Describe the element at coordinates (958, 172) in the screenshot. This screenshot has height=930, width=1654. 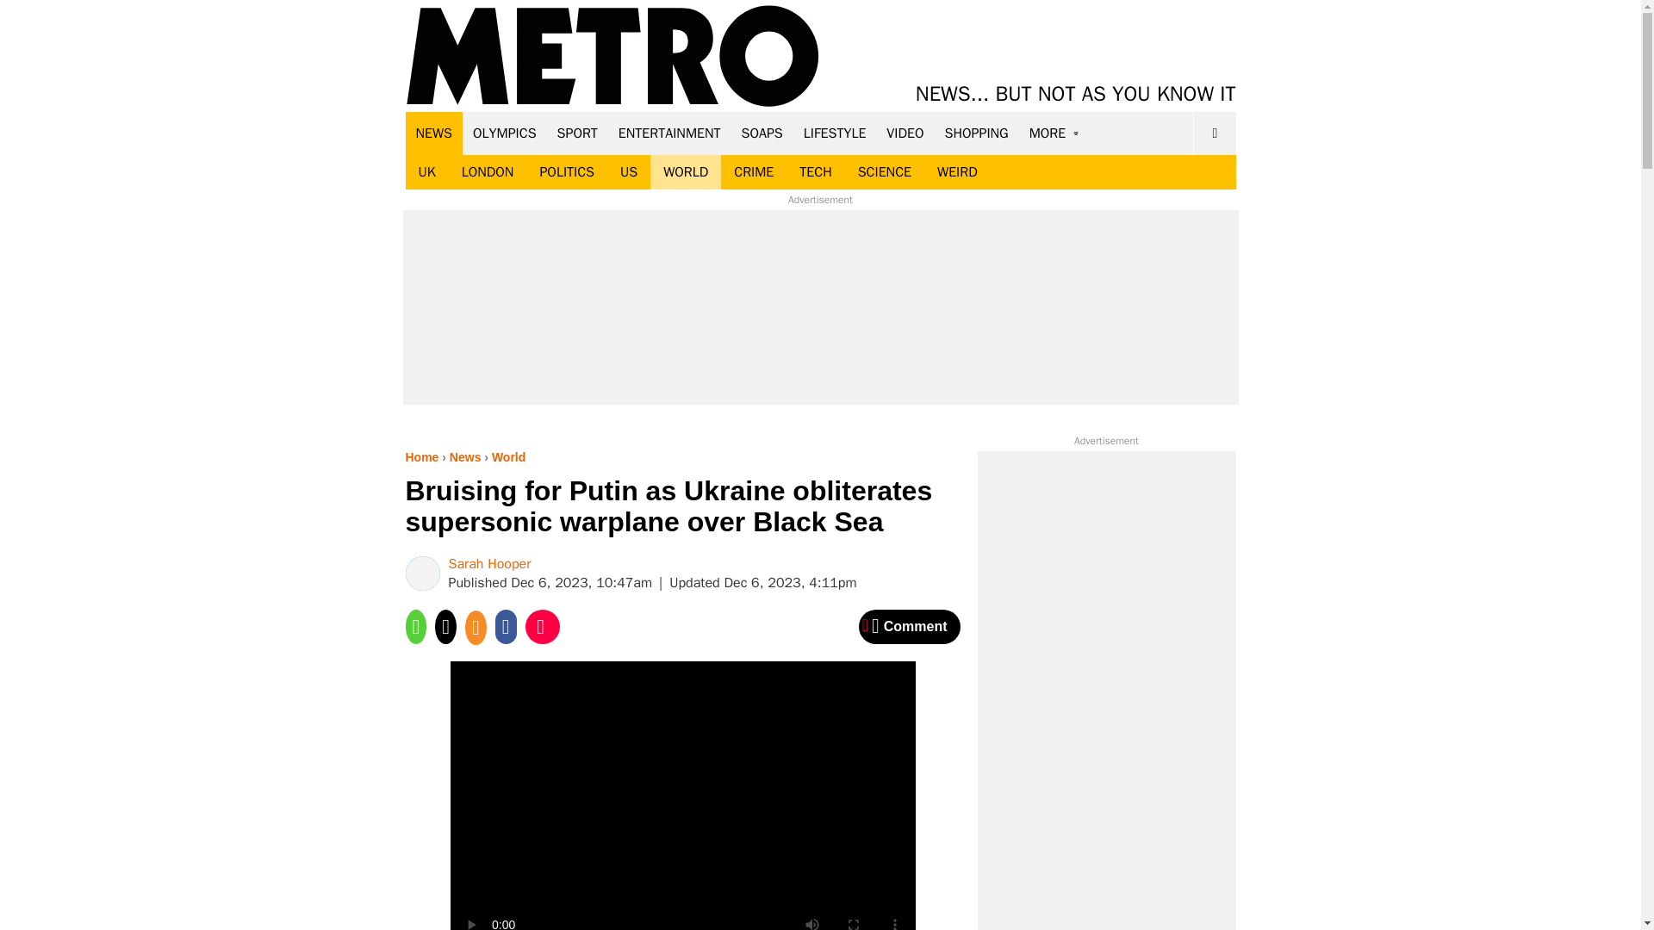
I see `WEIRD` at that location.